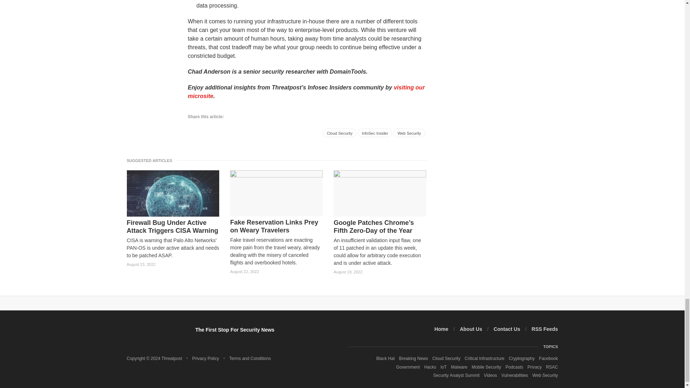  What do you see at coordinates (375, 133) in the screenshot?
I see `InfoSec Insider` at bounding box center [375, 133].